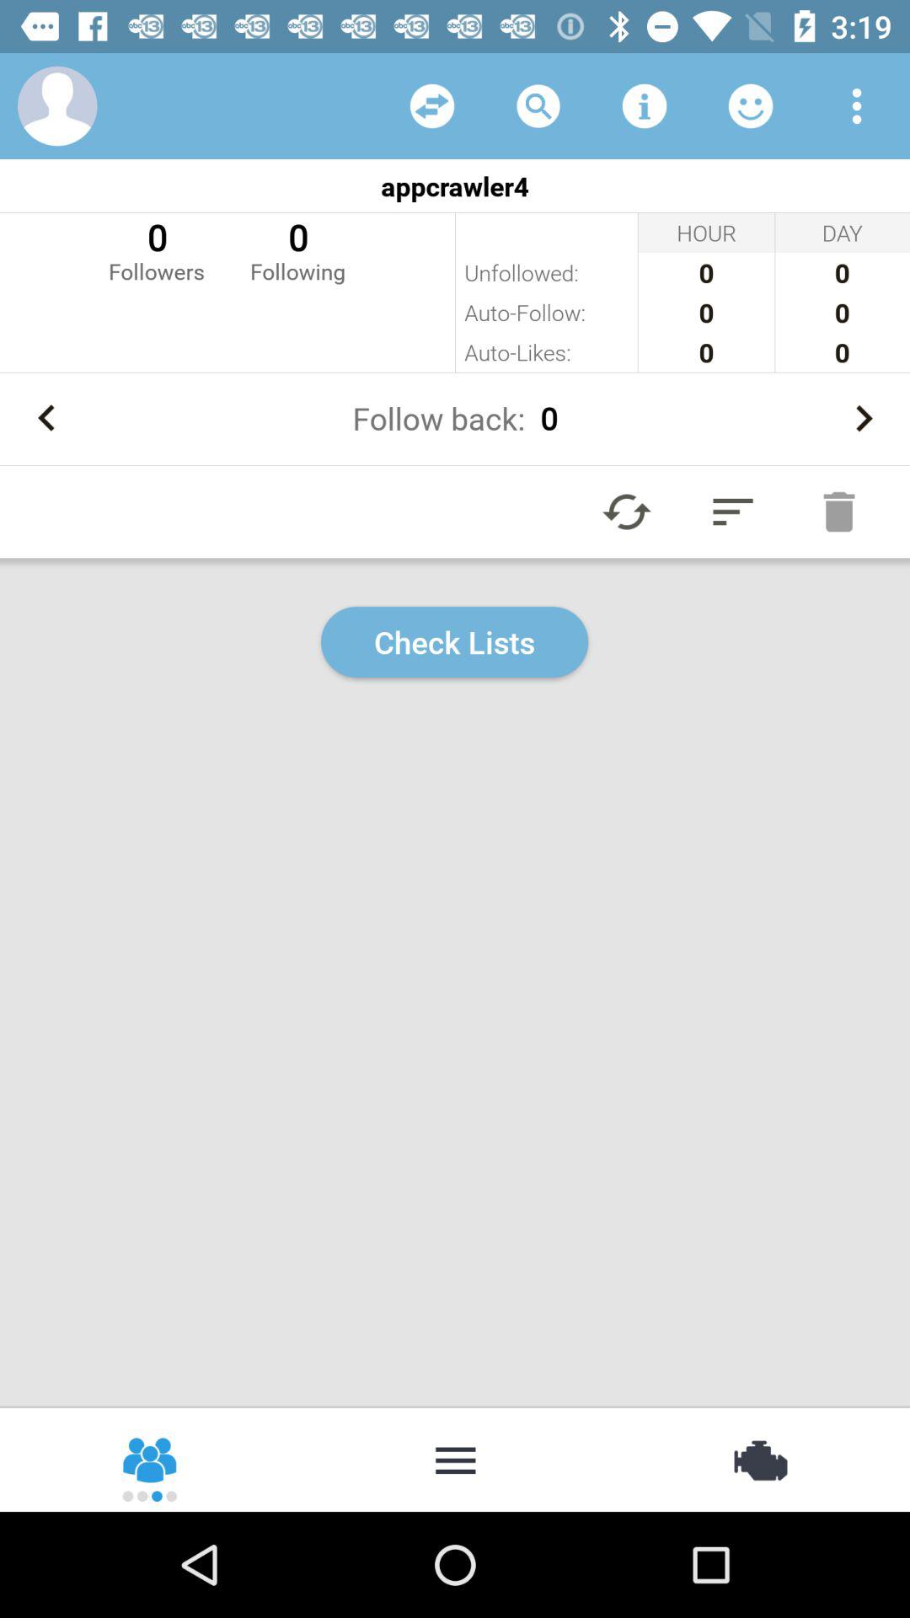  Describe the element at coordinates (863, 418) in the screenshot. I see `go to next screen` at that location.